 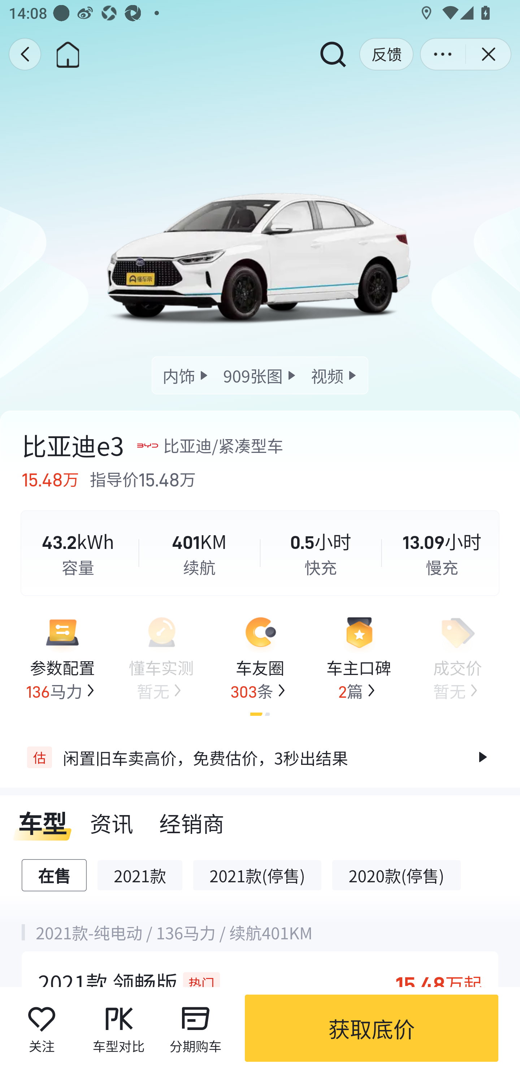 I want to click on 反馈, so click(x=386, y=54).